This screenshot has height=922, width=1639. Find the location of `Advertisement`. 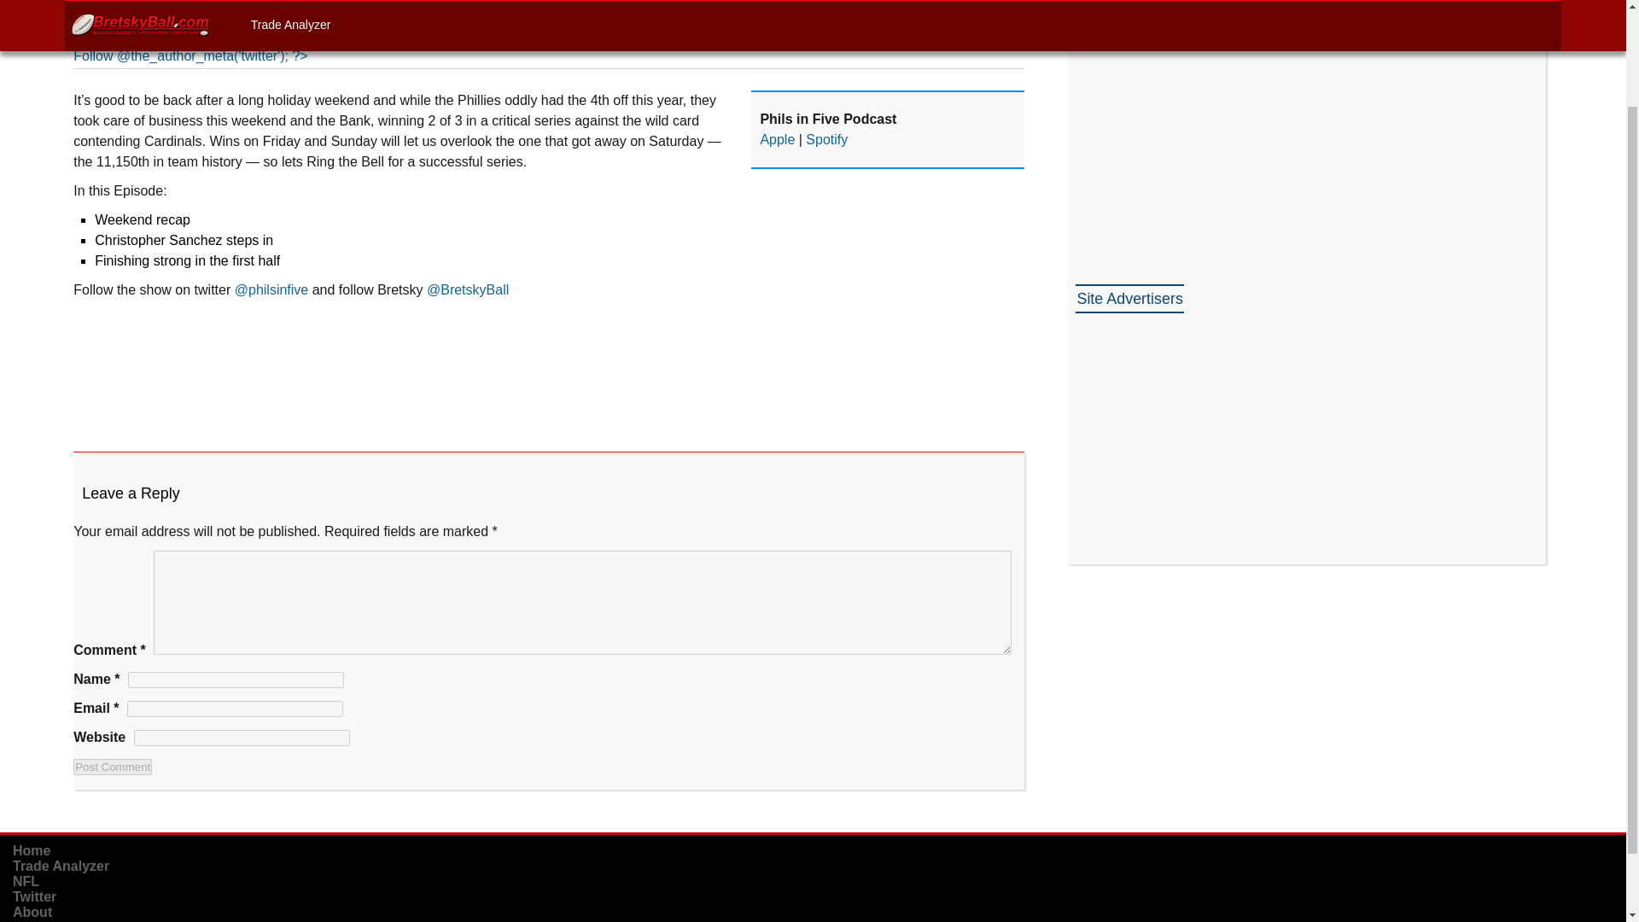

Advertisement is located at coordinates (1203, 429).